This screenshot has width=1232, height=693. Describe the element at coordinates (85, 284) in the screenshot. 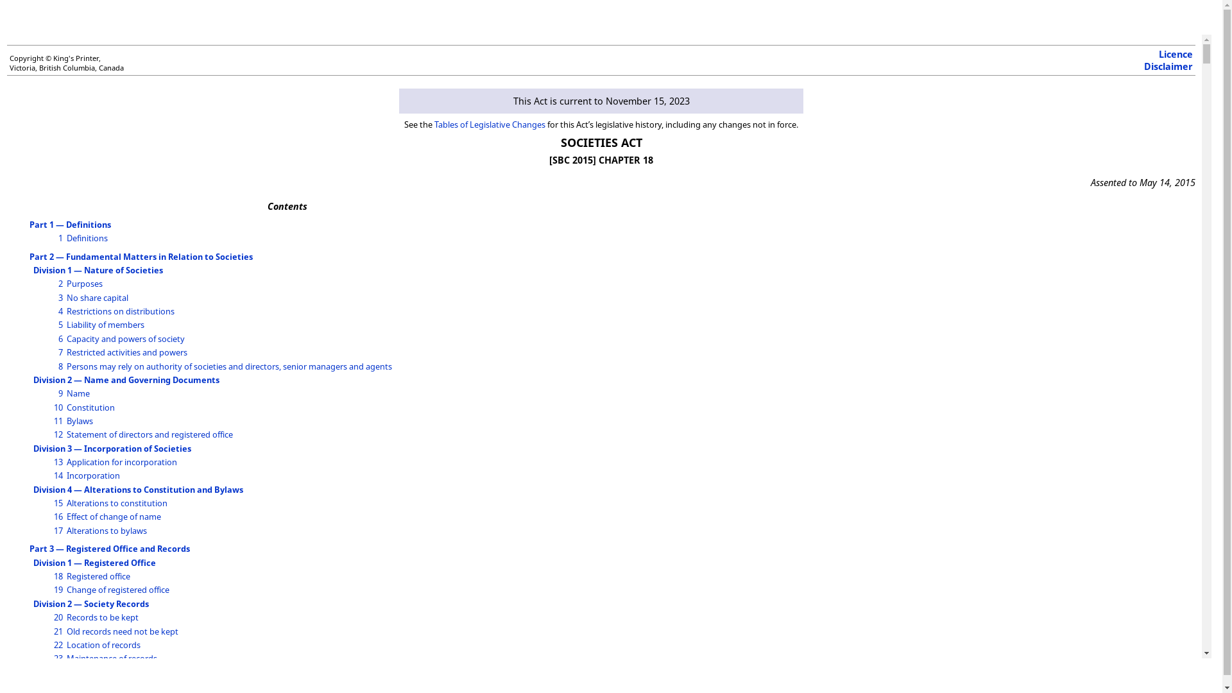

I see `Purposes` at that location.